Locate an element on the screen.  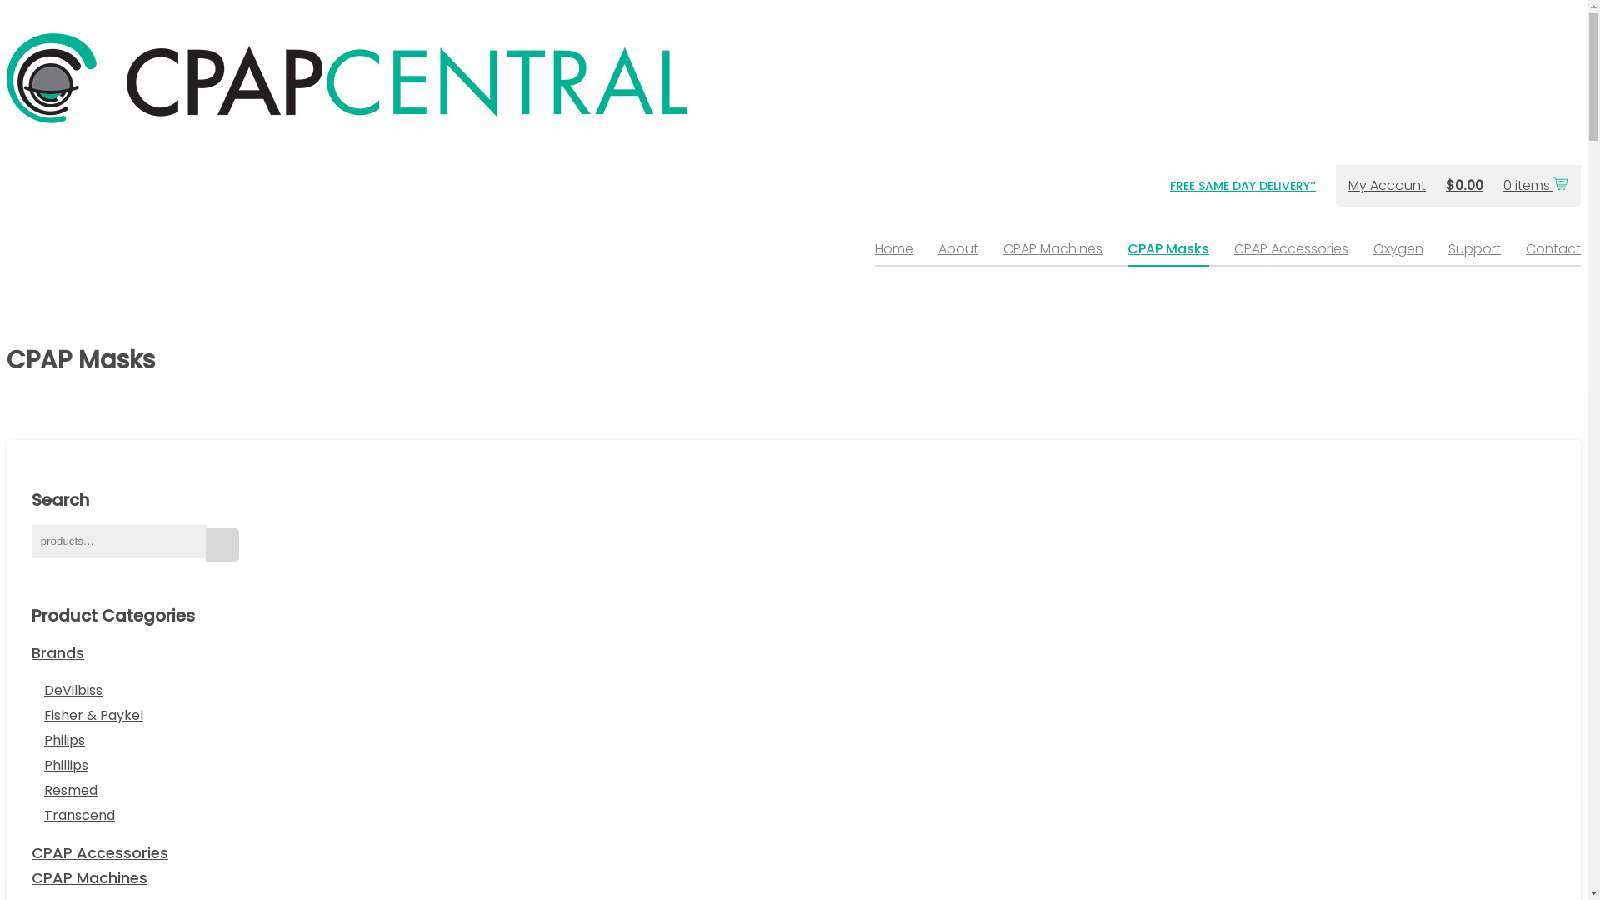
My Account is located at coordinates (1387, 185).